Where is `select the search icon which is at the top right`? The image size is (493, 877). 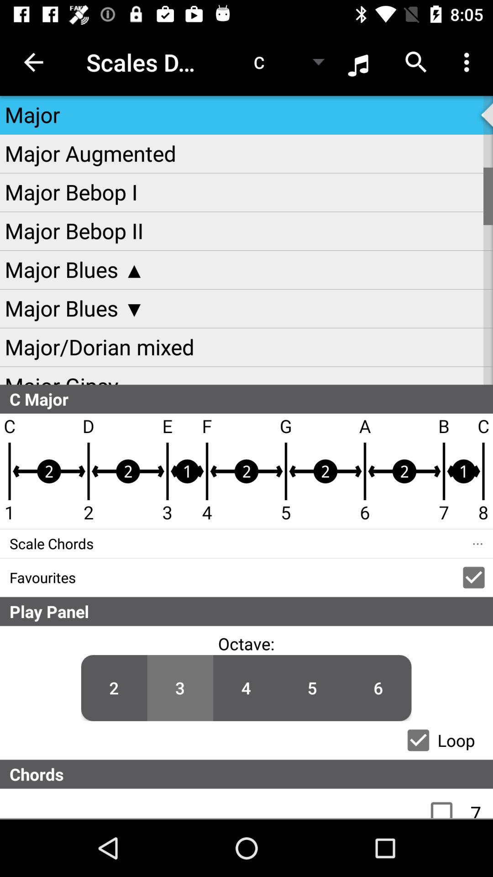
select the search icon which is at the top right is located at coordinates (416, 62).